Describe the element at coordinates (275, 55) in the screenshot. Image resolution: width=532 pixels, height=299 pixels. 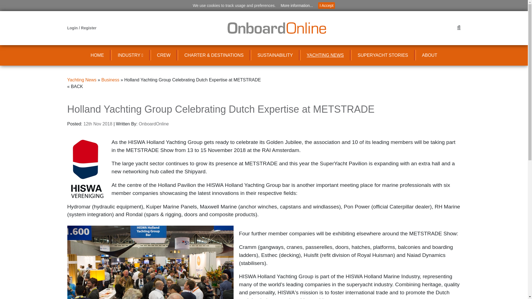
I see `SUSTAINABILITY` at that location.